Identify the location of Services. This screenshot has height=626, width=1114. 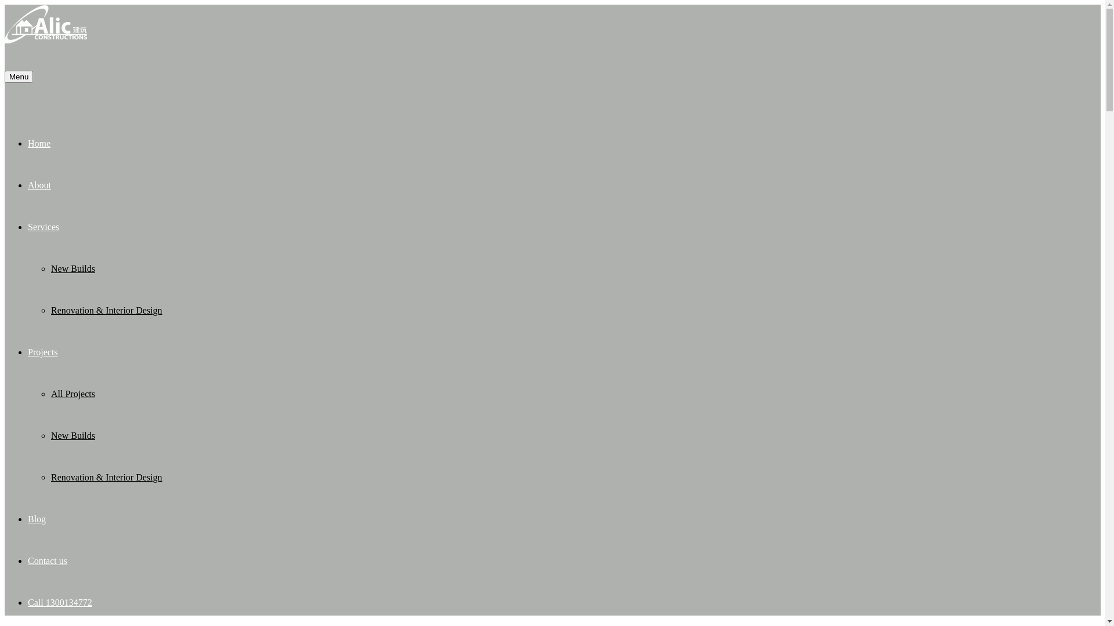
(557, 227).